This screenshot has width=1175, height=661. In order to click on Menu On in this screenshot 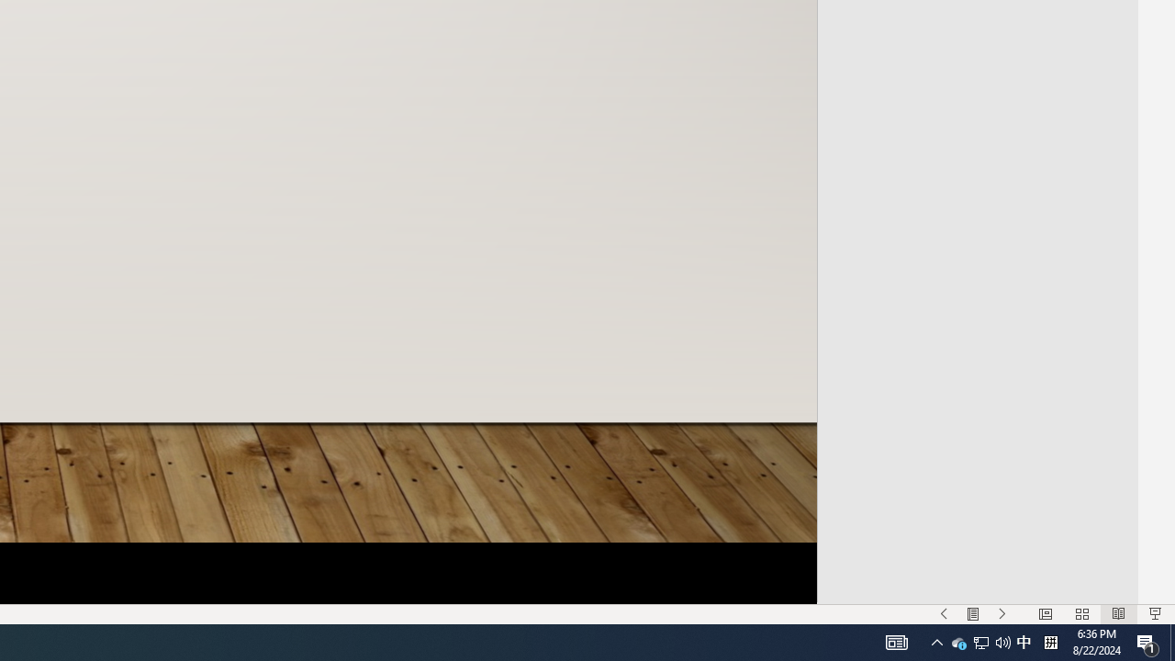, I will do `click(973, 613)`.